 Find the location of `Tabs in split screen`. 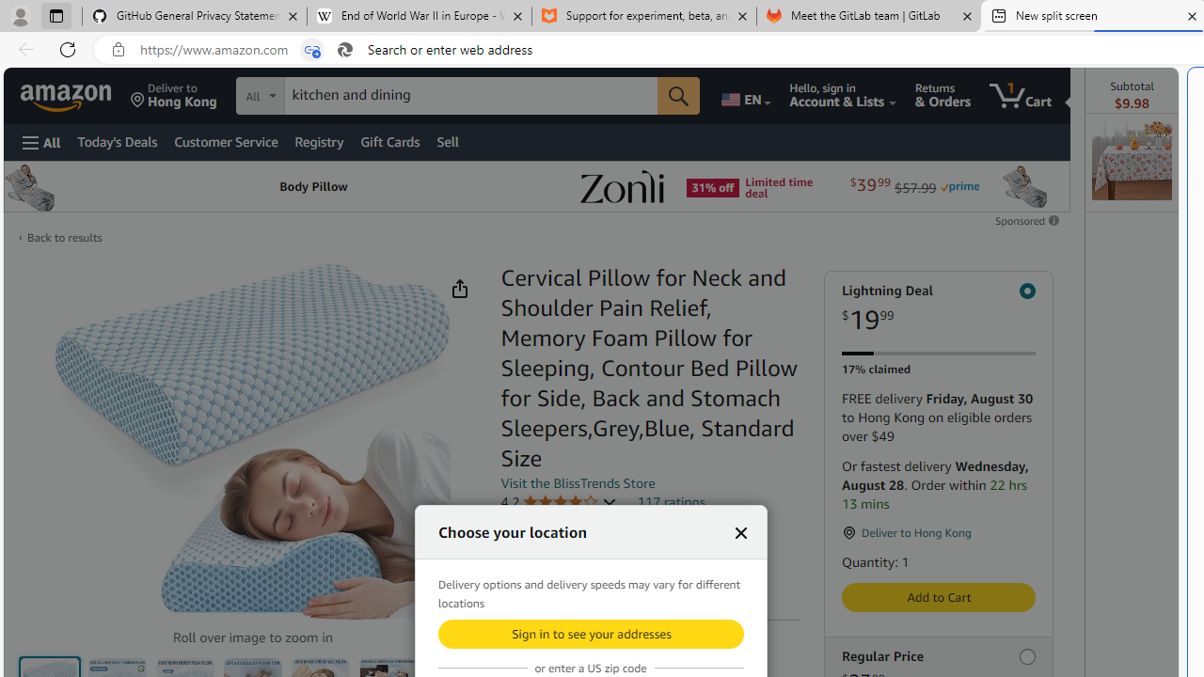

Tabs in split screen is located at coordinates (312, 50).